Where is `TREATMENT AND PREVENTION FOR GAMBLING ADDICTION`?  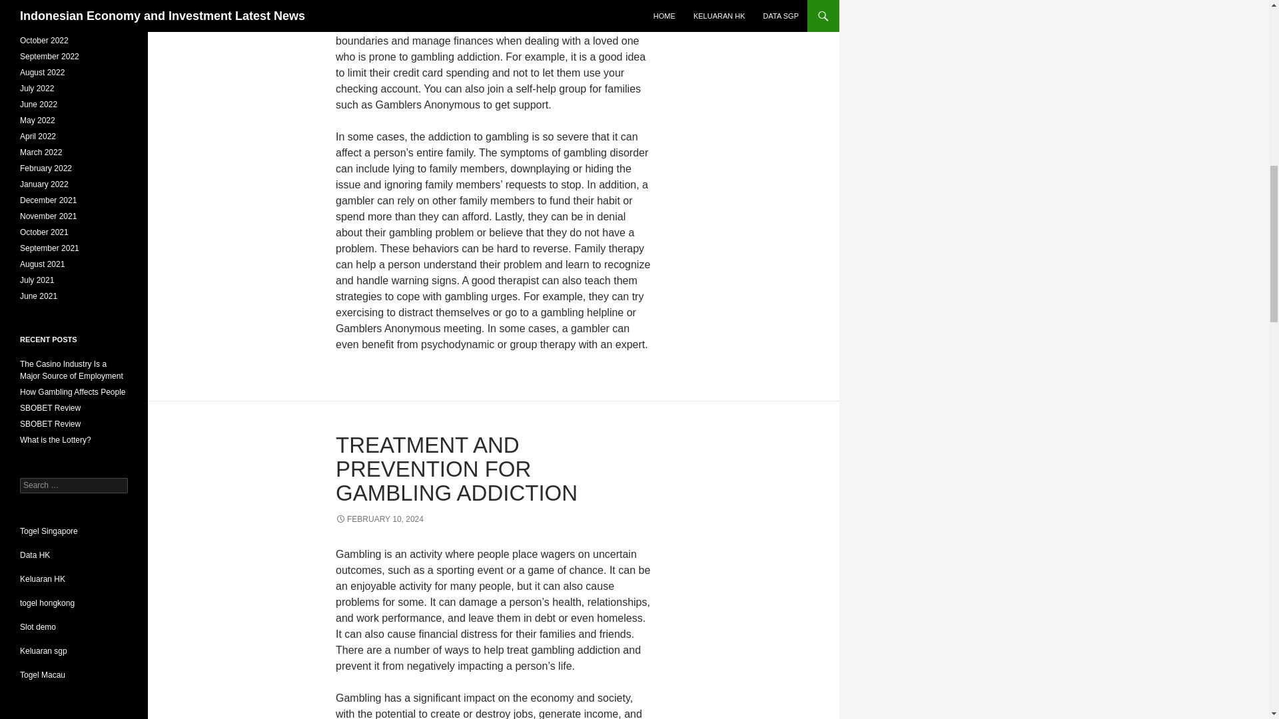
TREATMENT AND PREVENTION FOR GAMBLING ADDICTION is located at coordinates (456, 469).